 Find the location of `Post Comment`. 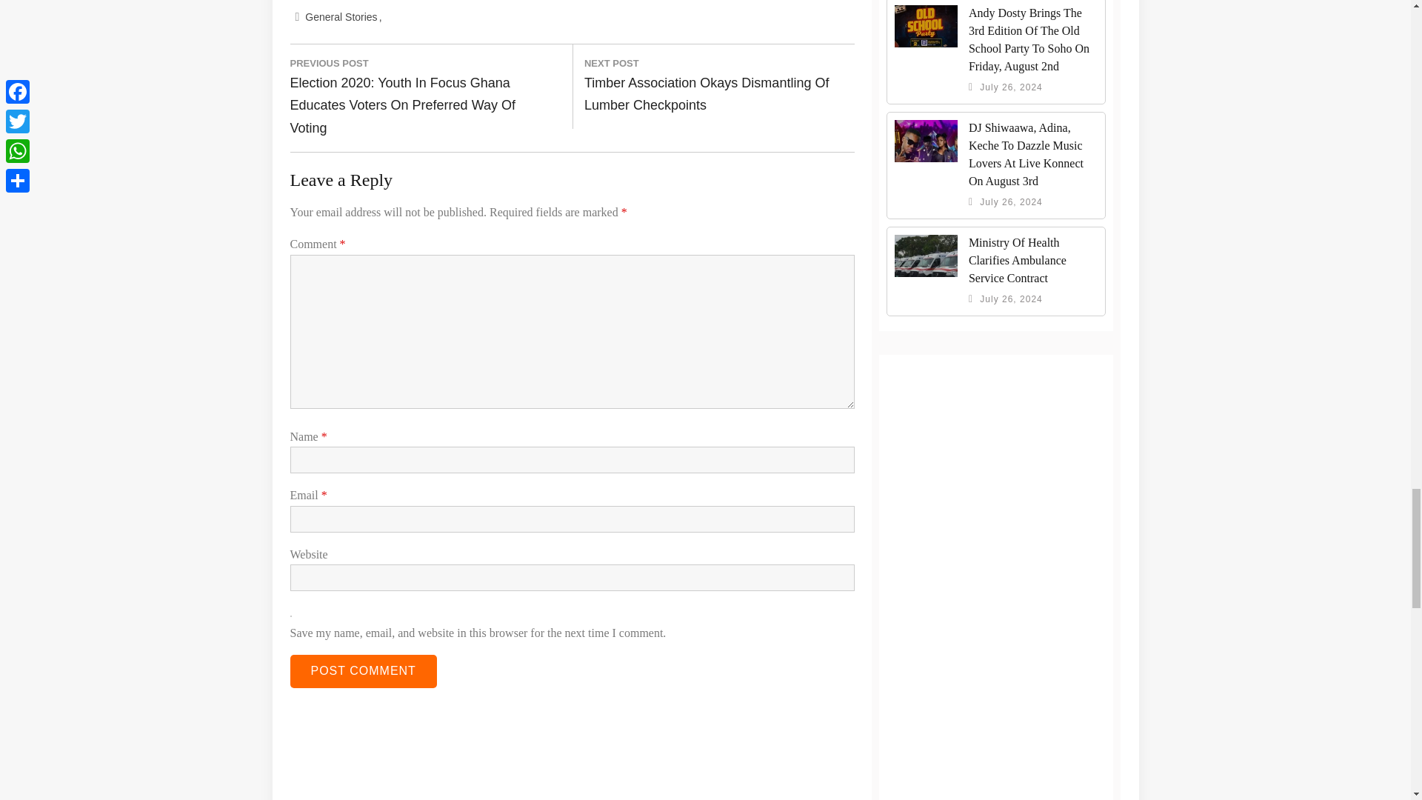

Post Comment is located at coordinates (363, 671).